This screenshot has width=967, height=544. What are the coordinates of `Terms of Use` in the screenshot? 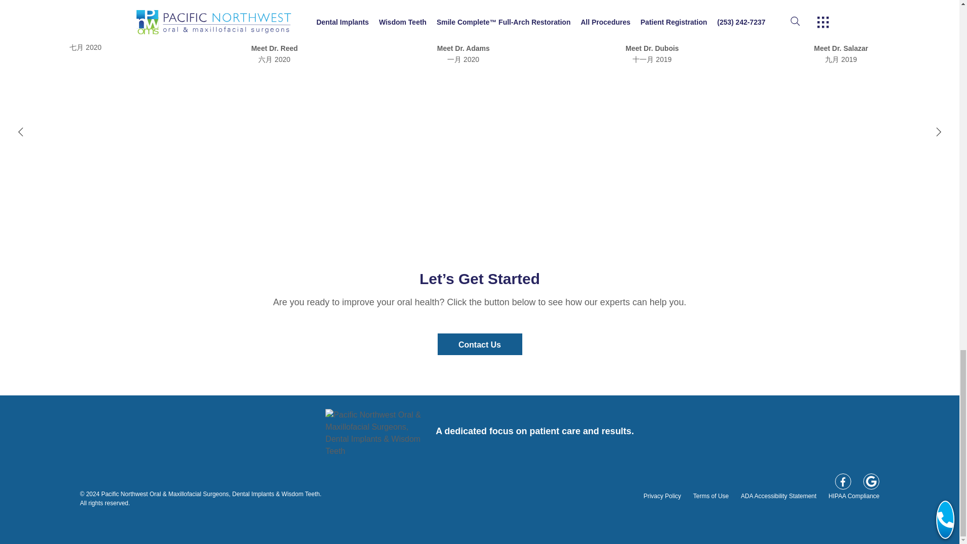 It's located at (711, 496).